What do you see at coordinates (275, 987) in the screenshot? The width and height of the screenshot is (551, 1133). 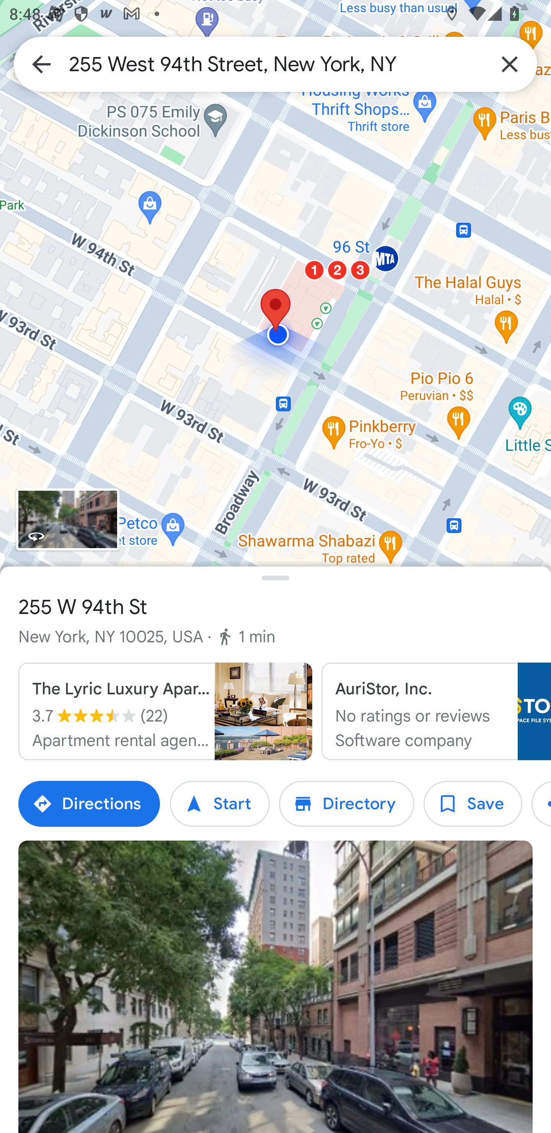 I see `Photo` at bounding box center [275, 987].